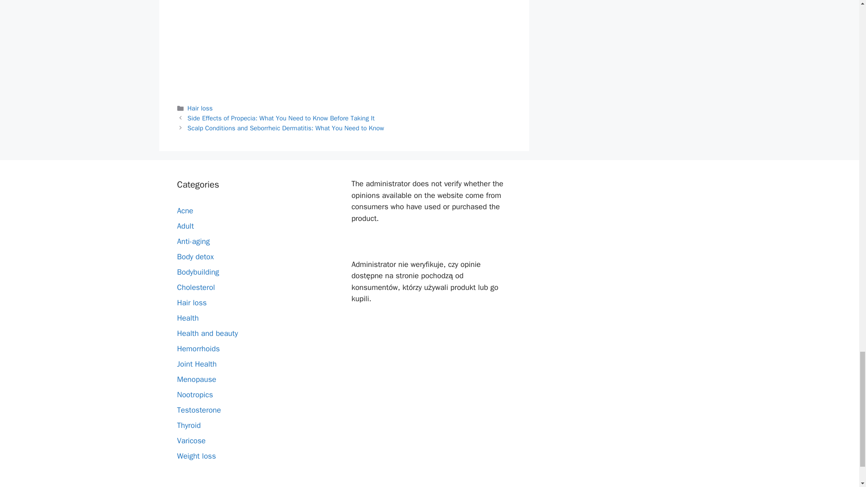 Image resolution: width=866 pixels, height=487 pixels. What do you see at coordinates (195, 257) in the screenshot?
I see `Body detox` at bounding box center [195, 257].